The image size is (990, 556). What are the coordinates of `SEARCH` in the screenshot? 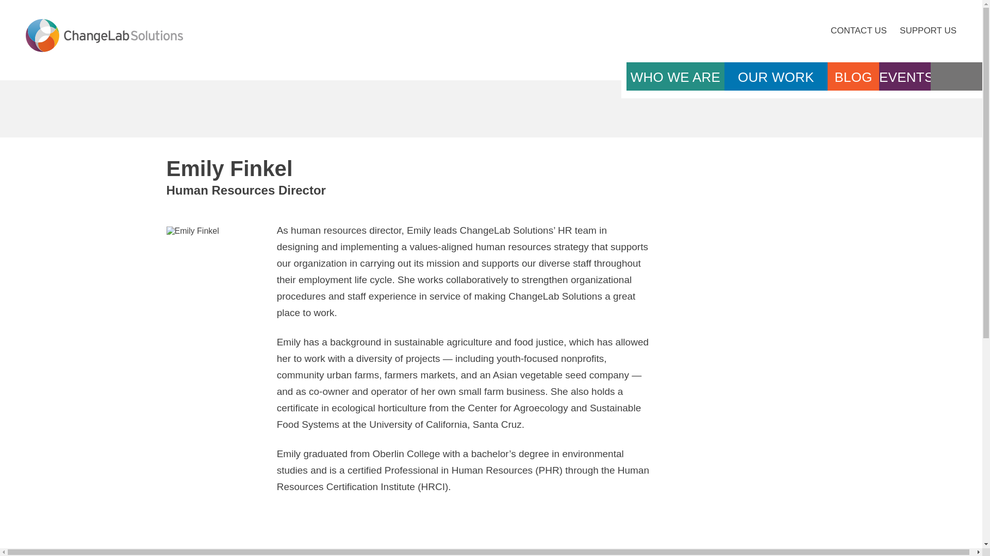 It's located at (956, 77).